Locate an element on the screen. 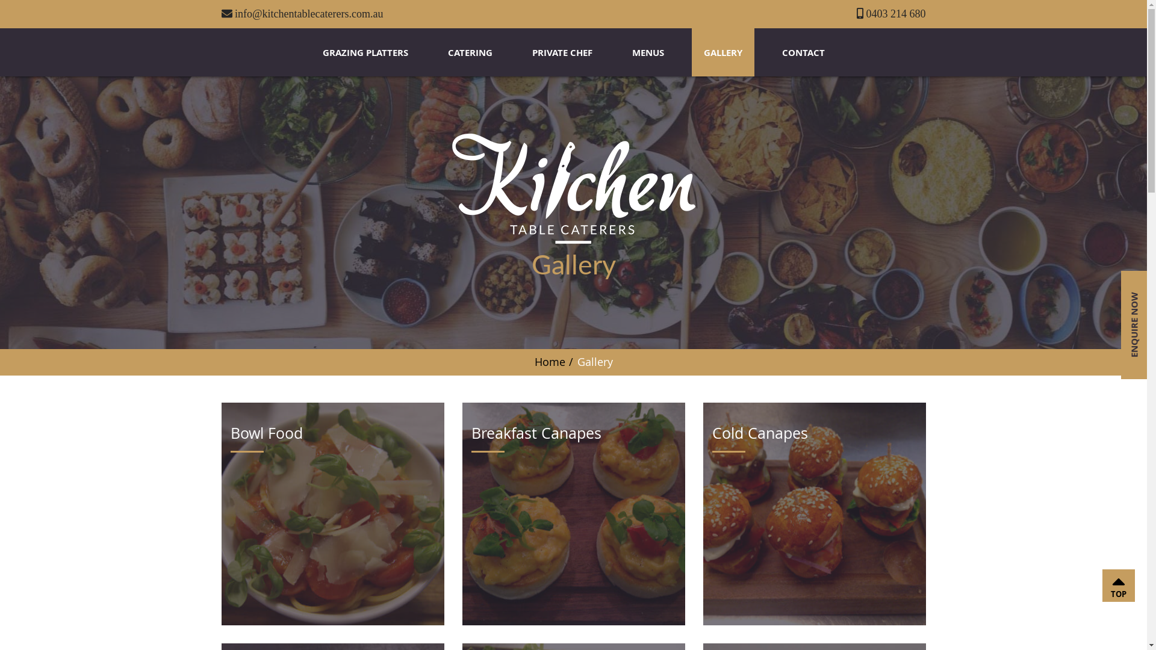 This screenshot has width=1156, height=650. info@kitchentablecaterers.com.au is located at coordinates (302, 14).